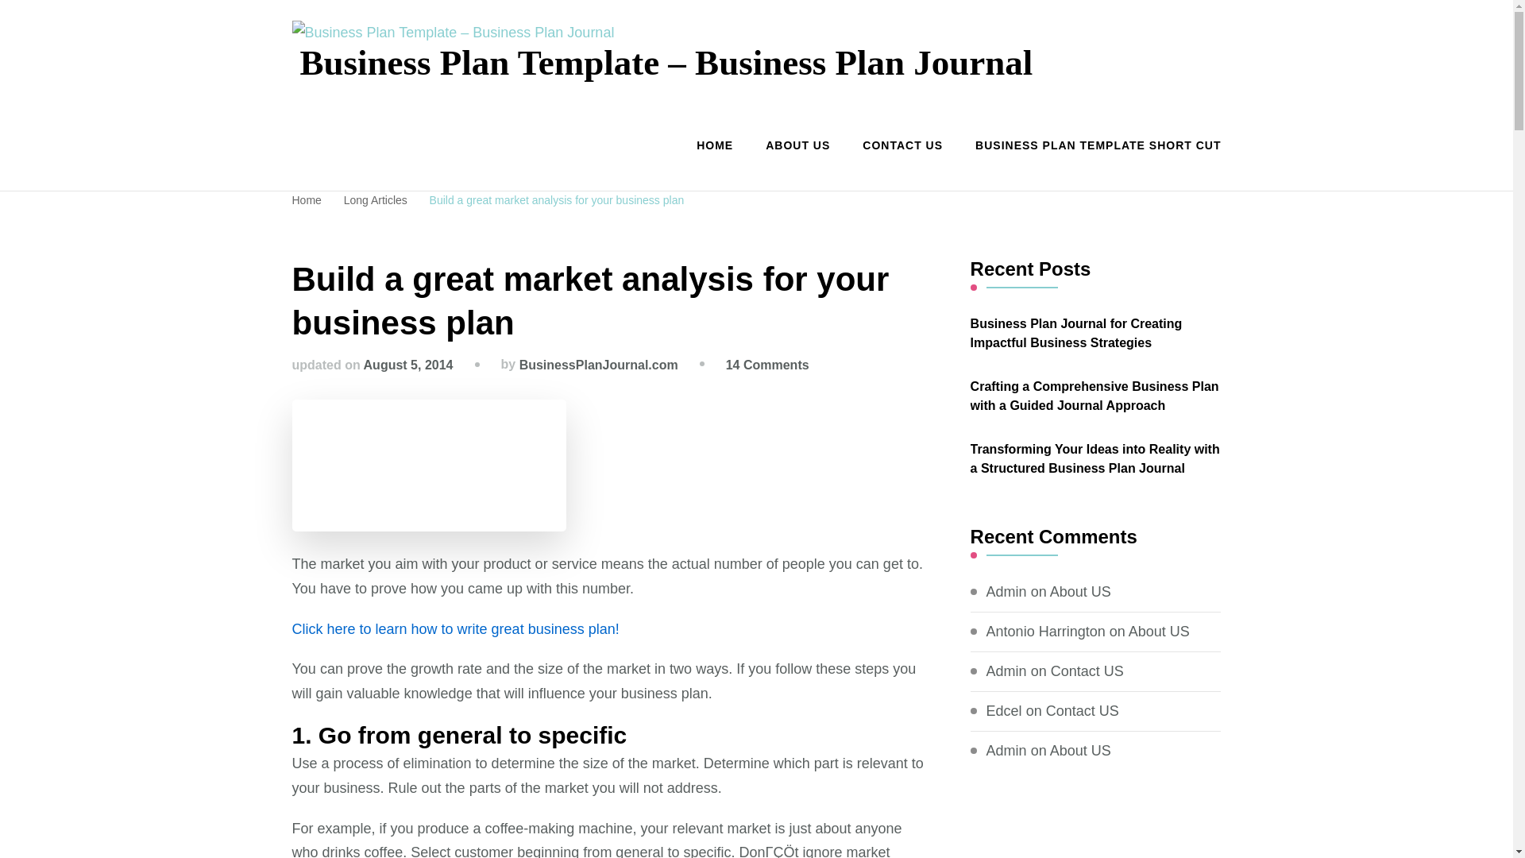 This screenshot has width=1525, height=858. Describe the element at coordinates (376, 200) in the screenshot. I see `Long Articles` at that location.